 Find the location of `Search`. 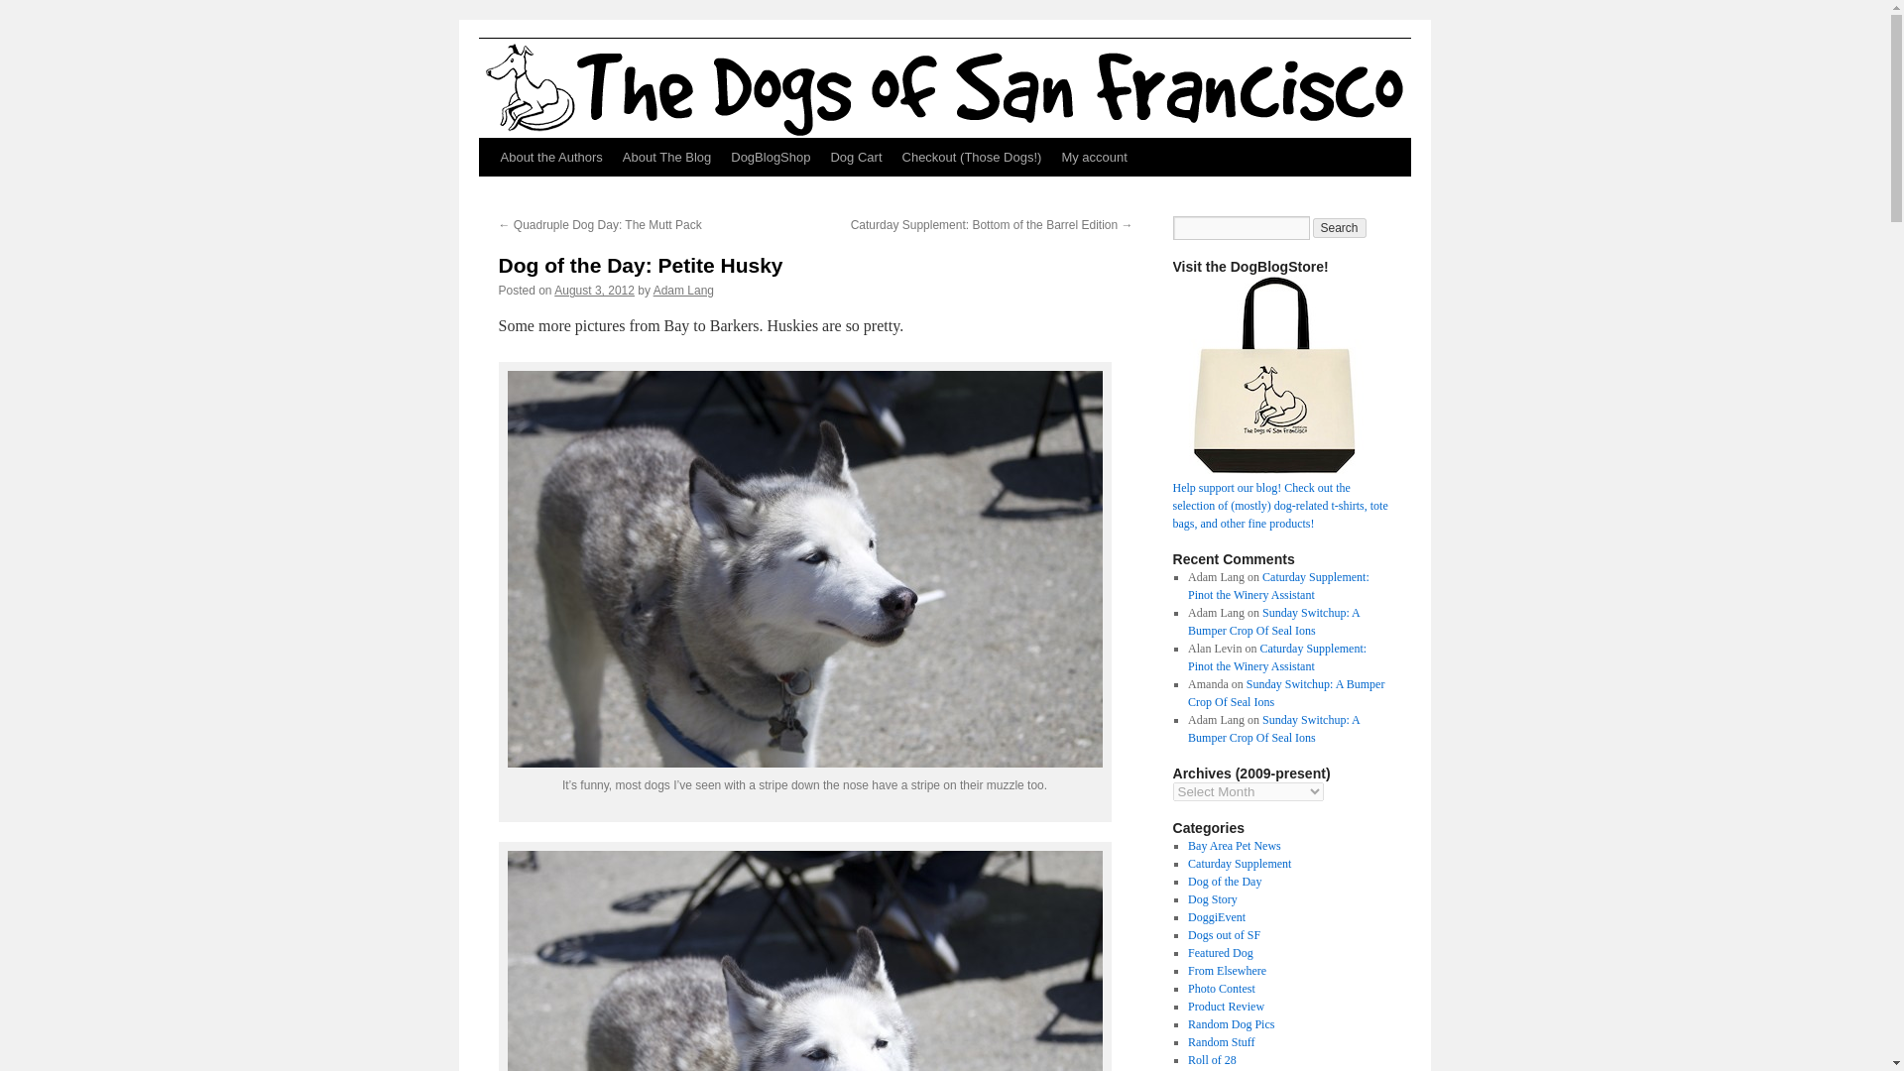

Search is located at coordinates (1340, 228).